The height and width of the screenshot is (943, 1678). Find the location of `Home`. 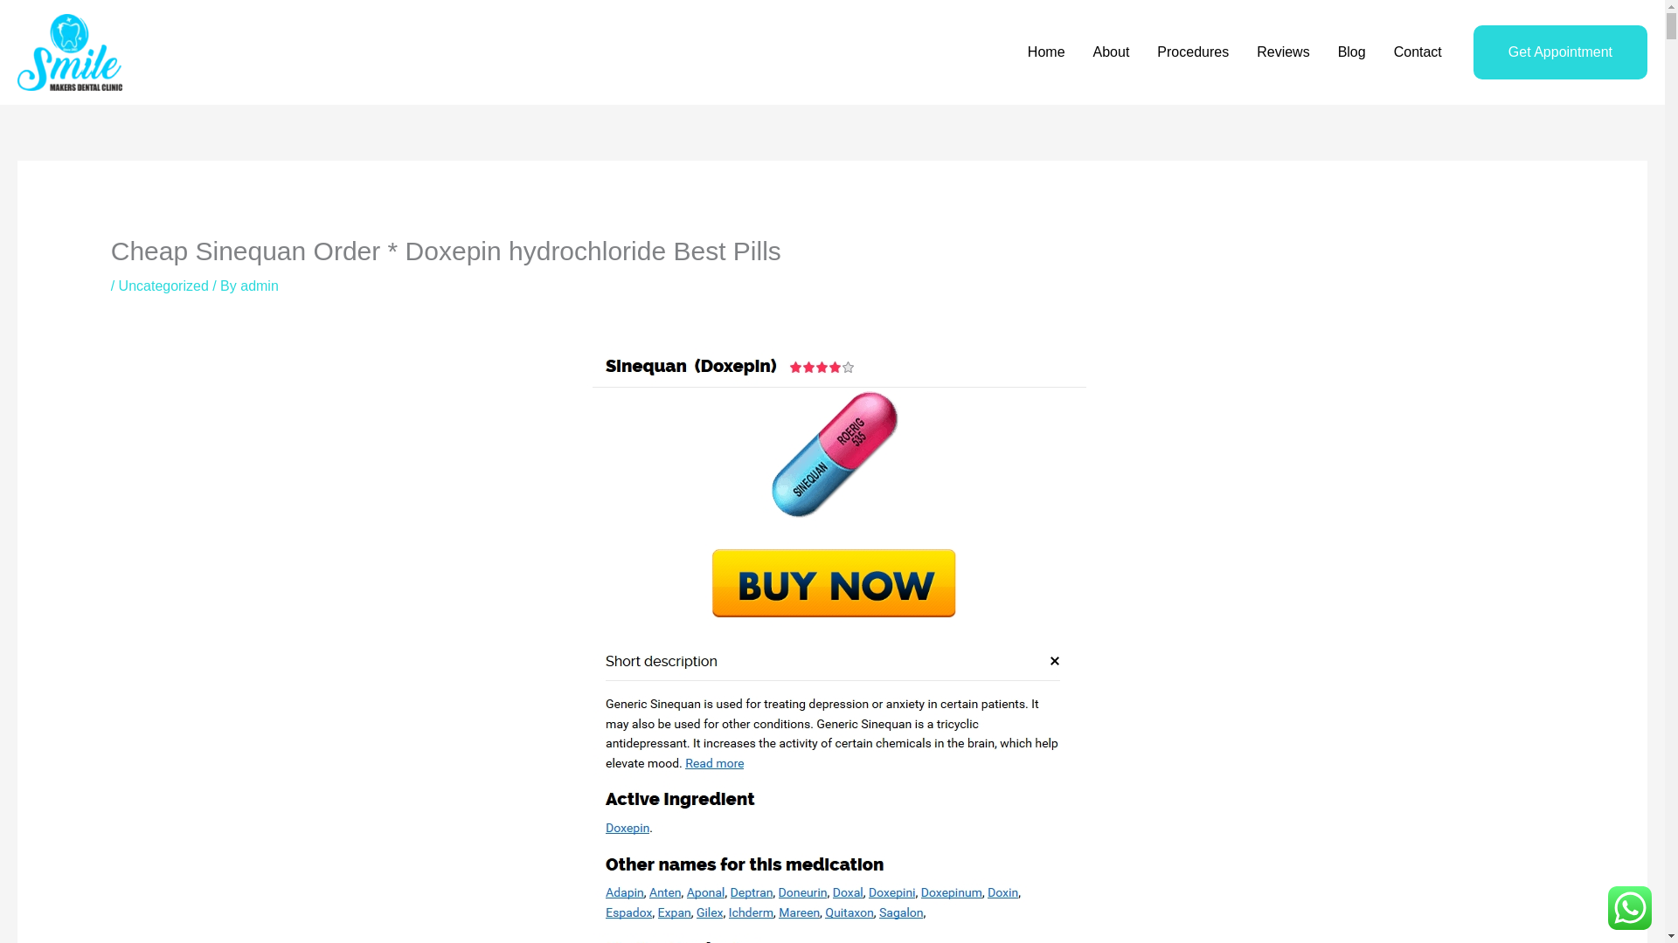

Home is located at coordinates (1045, 52).